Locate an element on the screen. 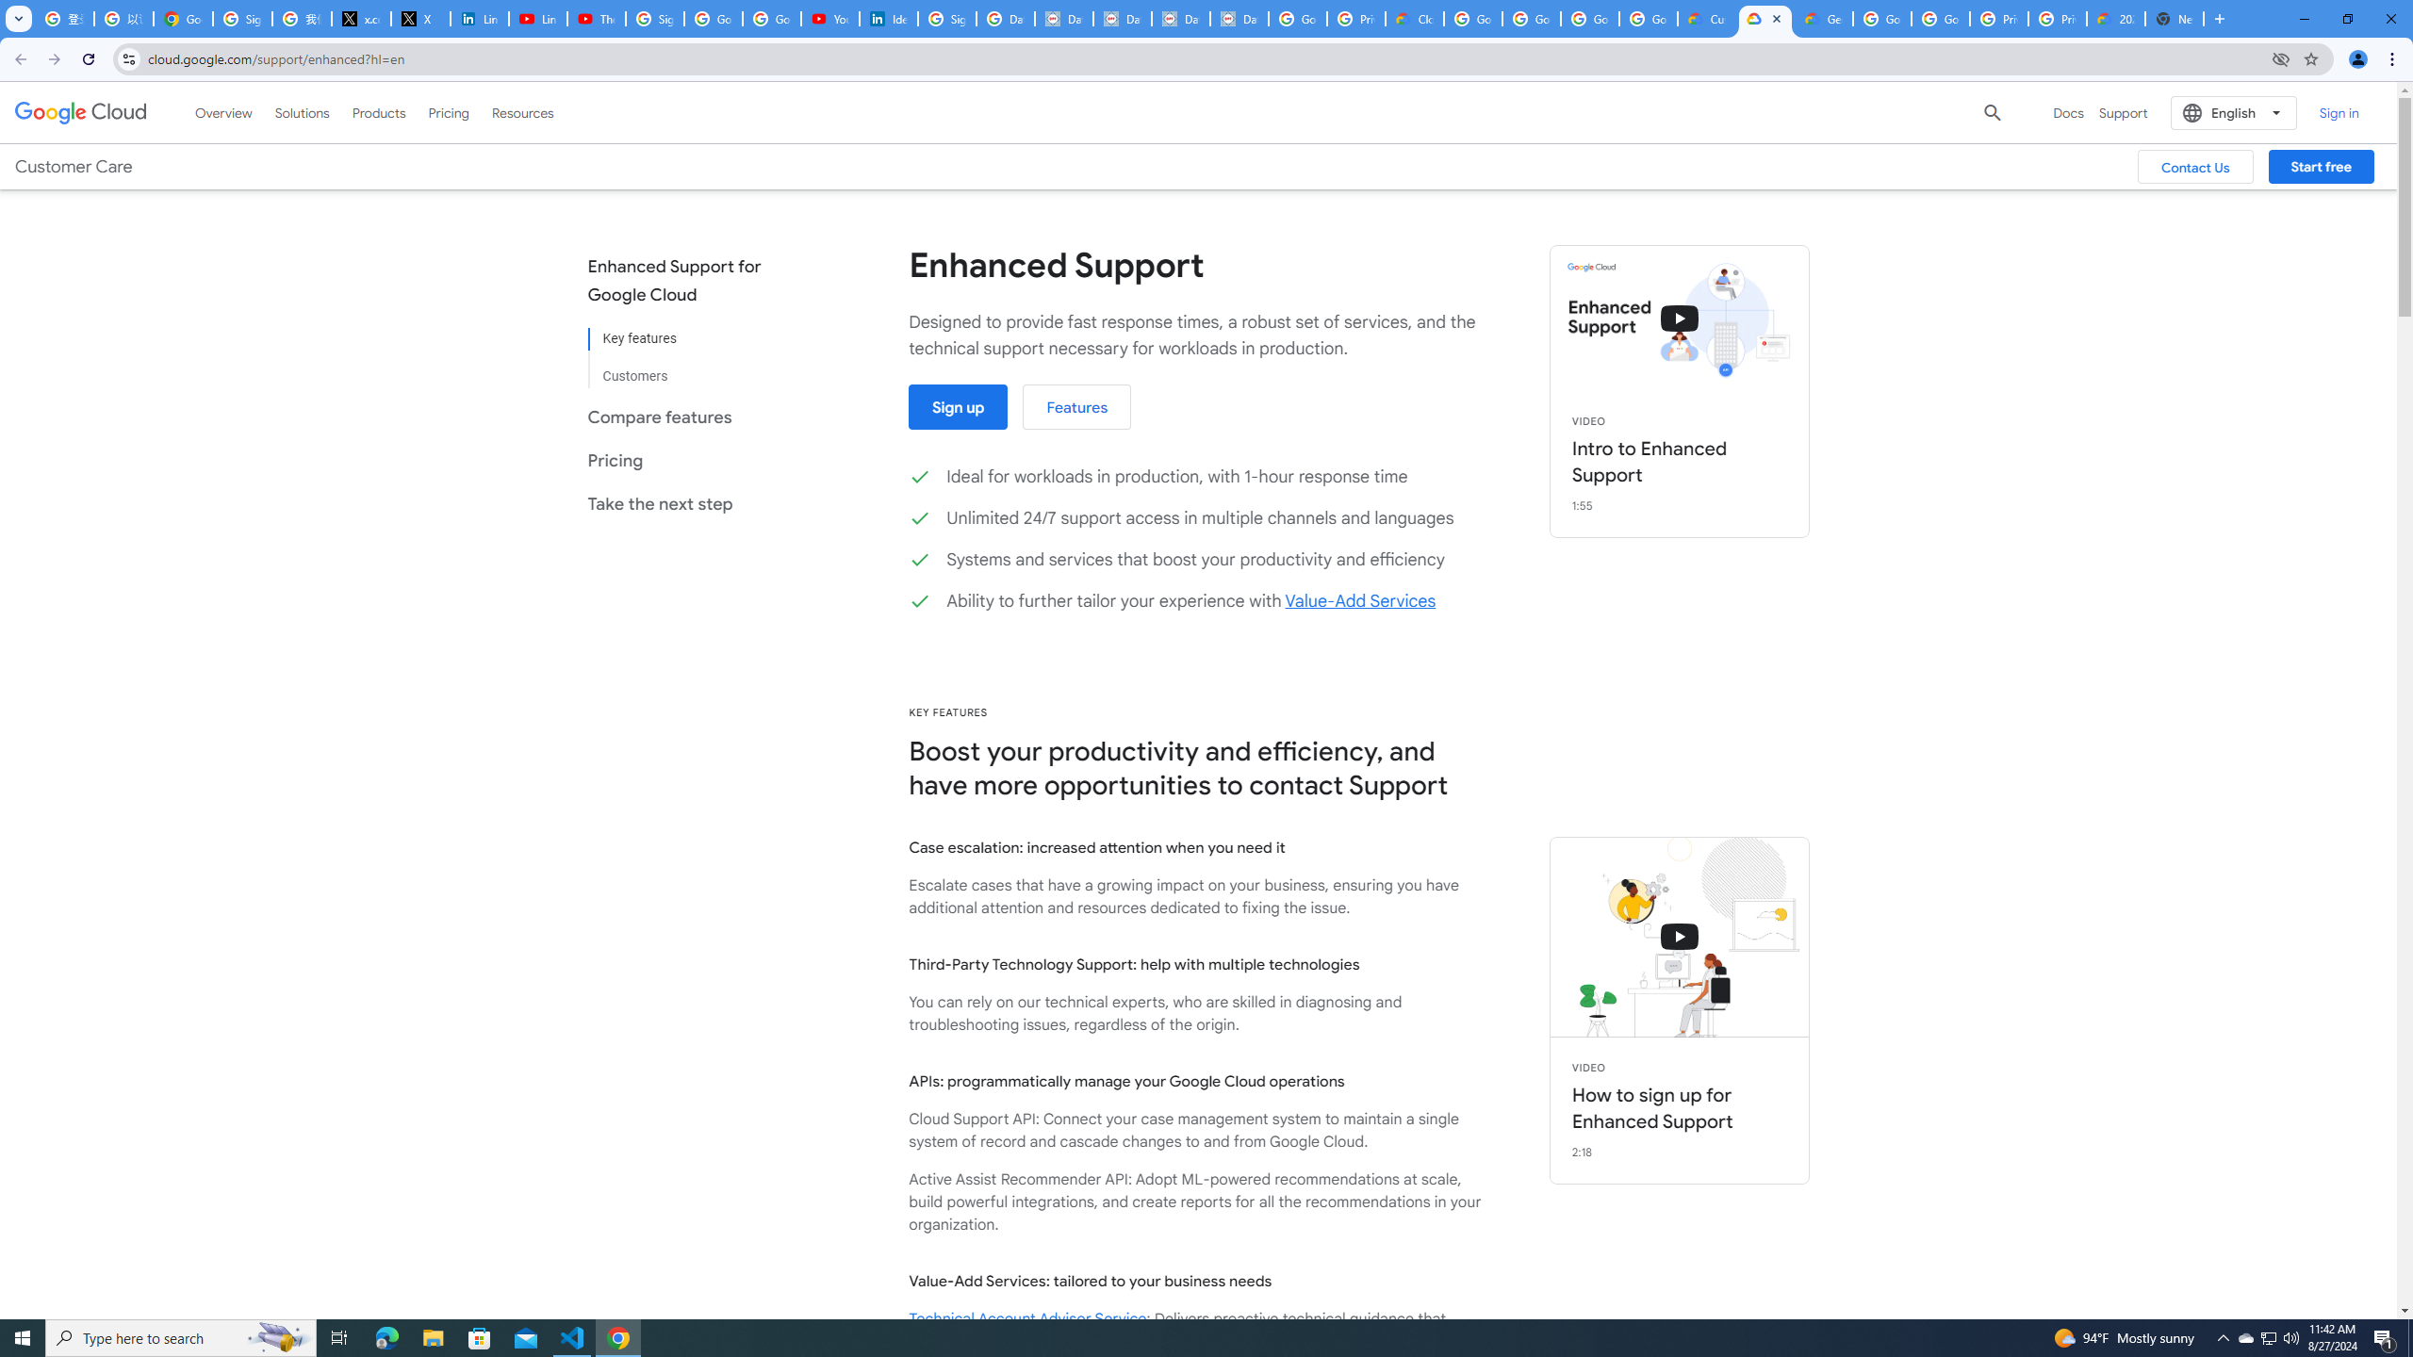 The height and width of the screenshot is (1357, 2413). Sign in - Google Accounts is located at coordinates (241, 19).